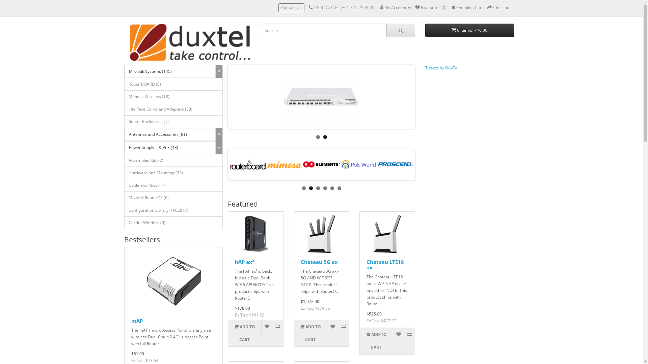  What do you see at coordinates (173, 160) in the screenshot?
I see `Assembled Kits (2)` at bounding box center [173, 160].